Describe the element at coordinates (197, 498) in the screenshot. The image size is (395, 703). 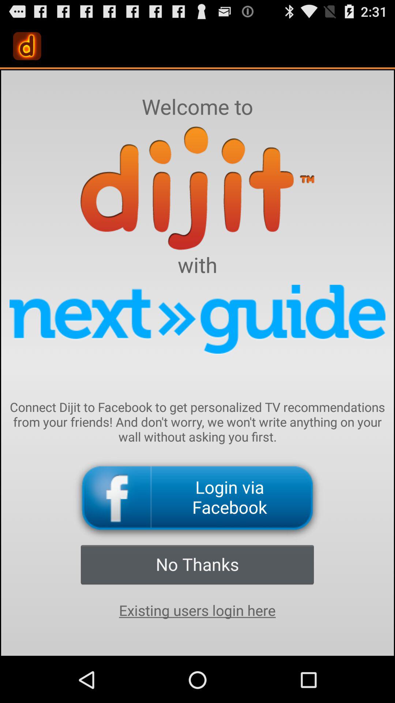
I see `click item below the connect dijit to app` at that location.